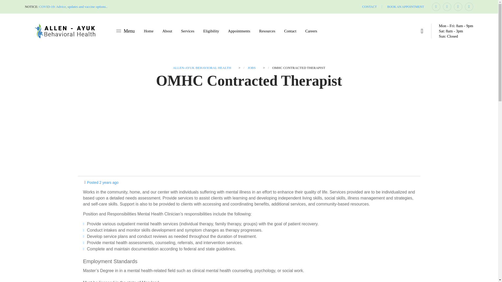  I want to click on Appointments, so click(239, 31).